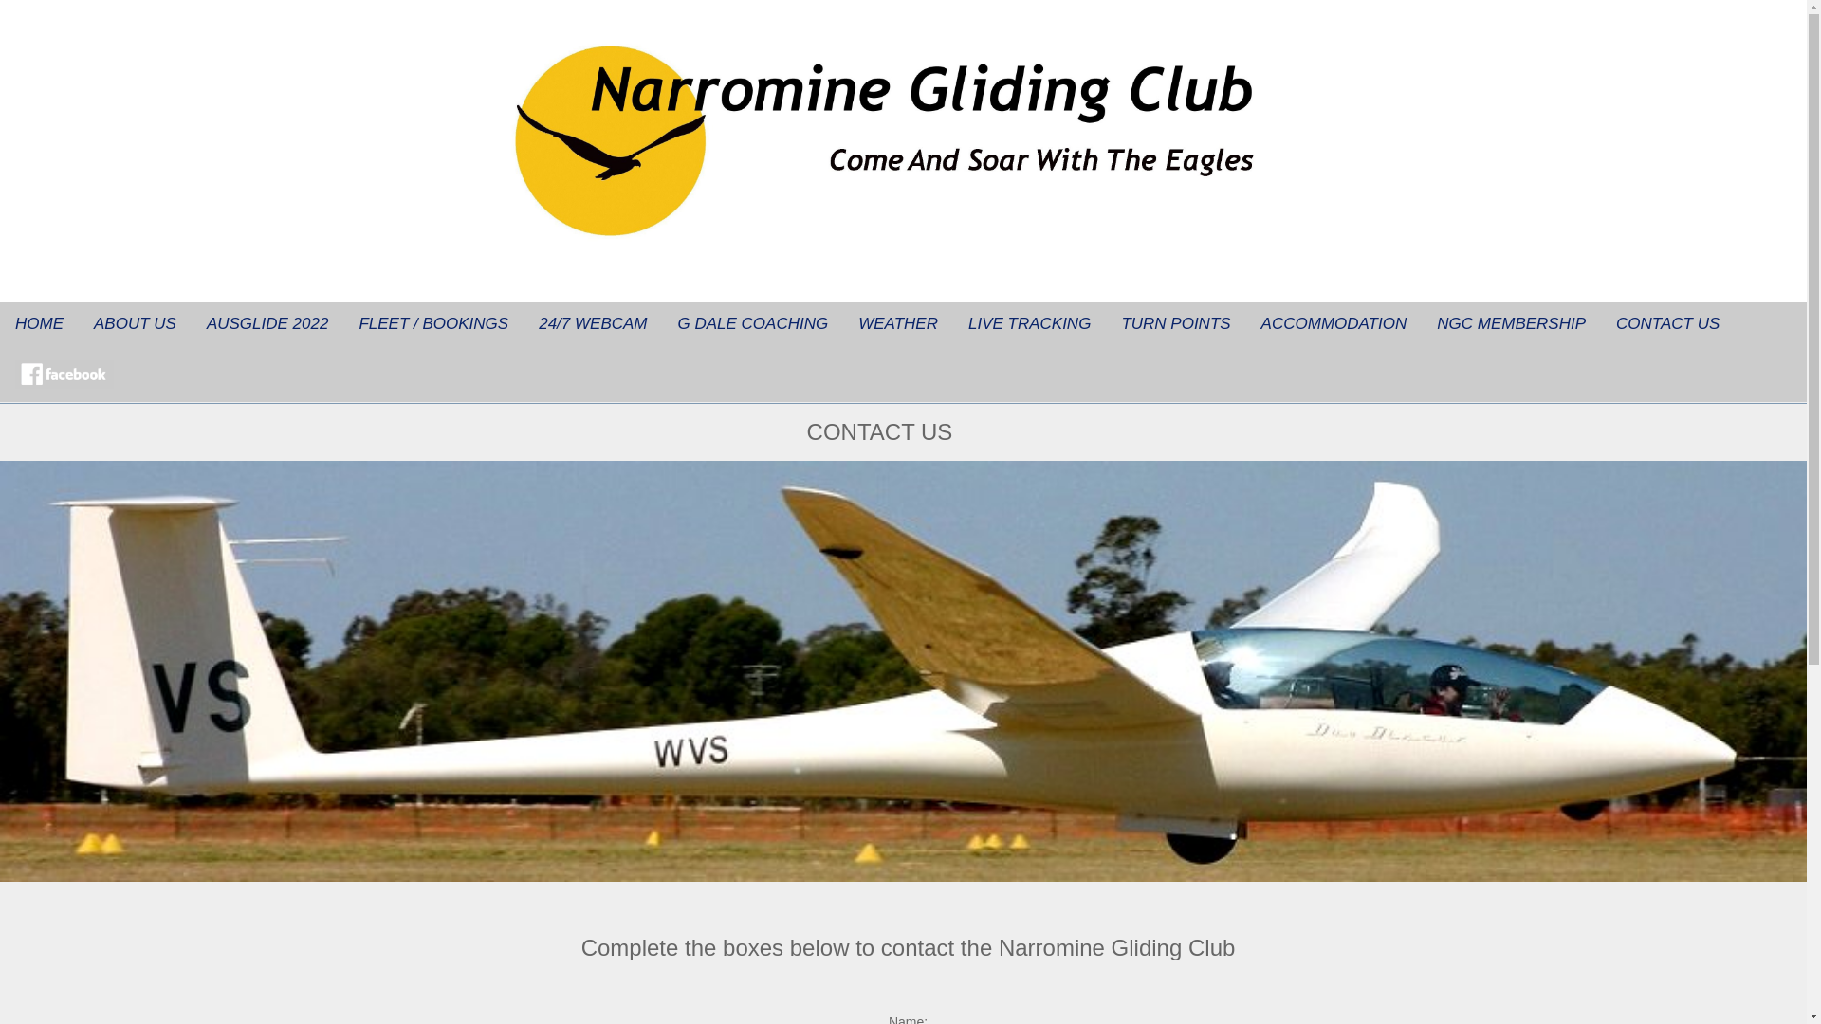  Describe the element at coordinates (593, 324) in the screenshot. I see `24/7 WEBCAM` at that location.